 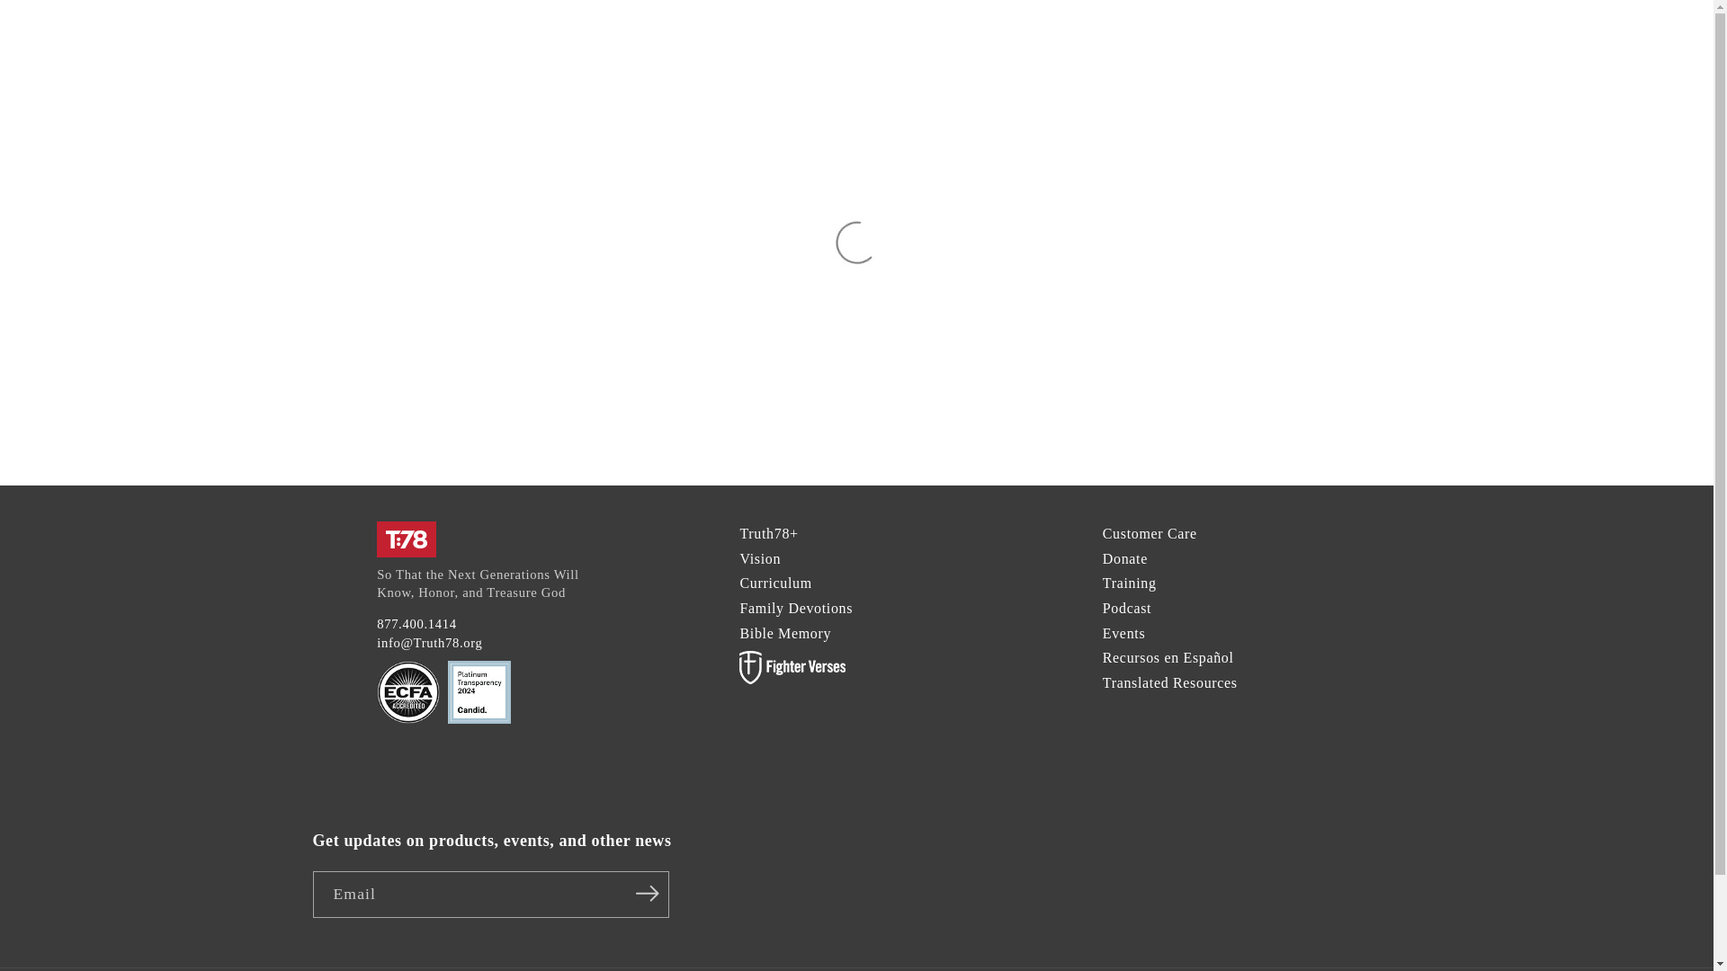 I want to click on Bible Memory, so click(x=784, y=633).